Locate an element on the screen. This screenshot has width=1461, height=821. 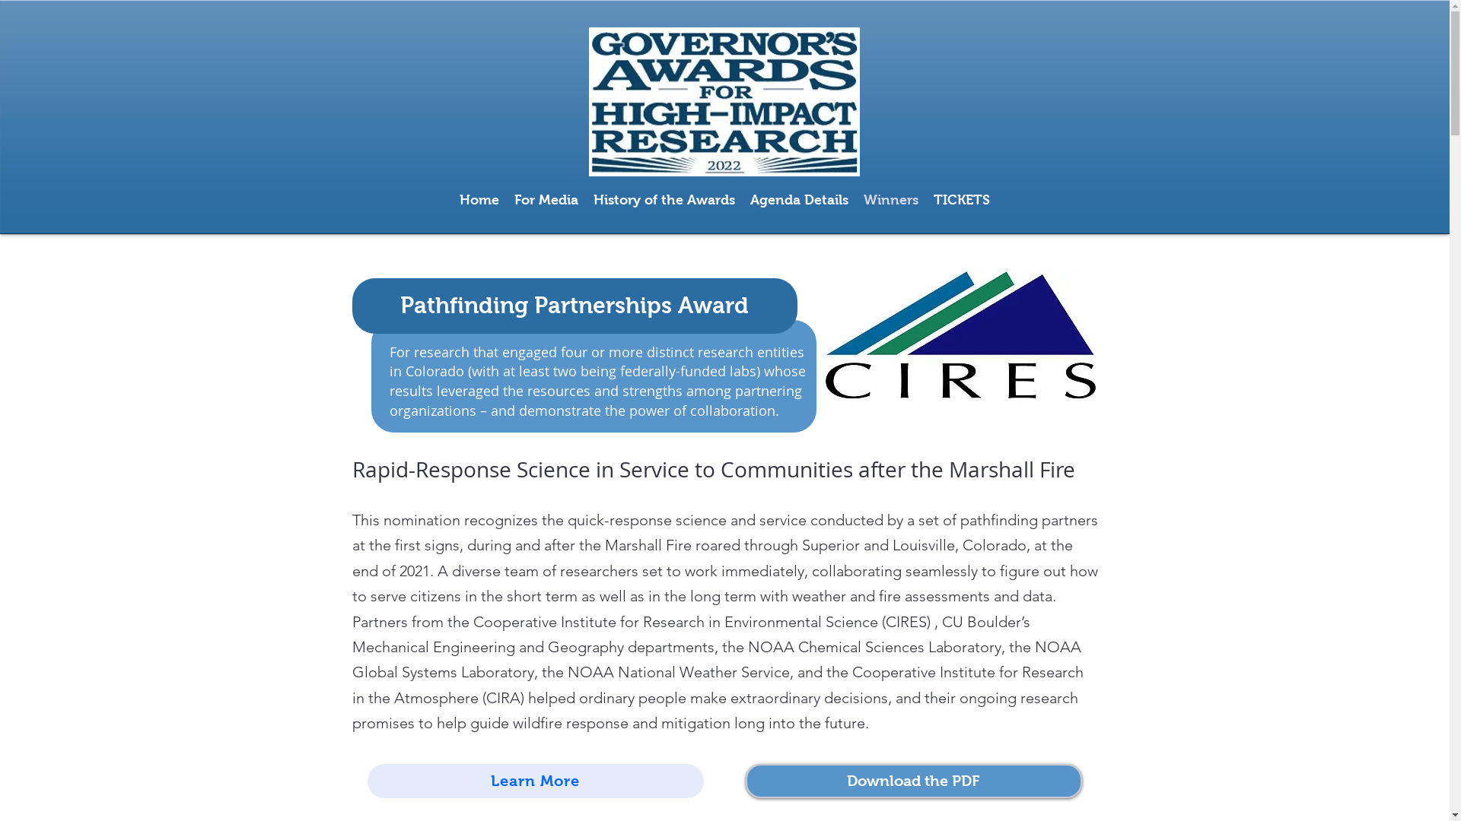
TICKETS is located at coordinates (962, 200).